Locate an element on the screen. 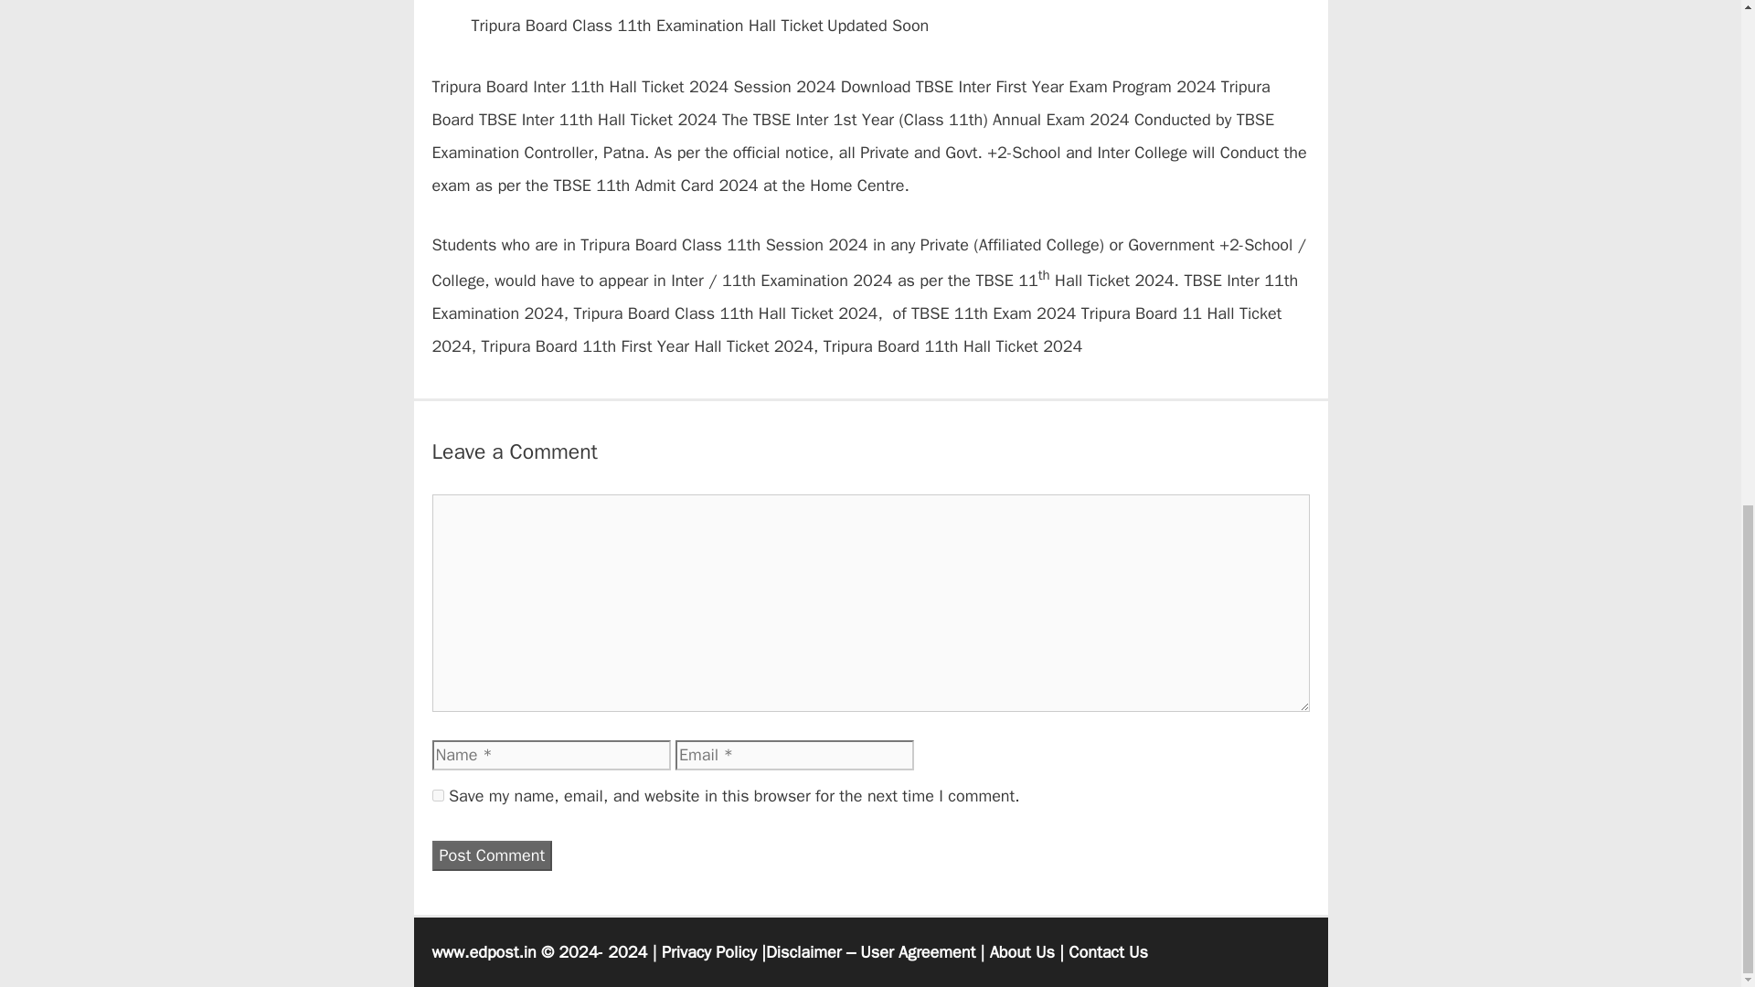 This screenshot has height=987, width=1755. About Us is located at coordinates (1022, 952).